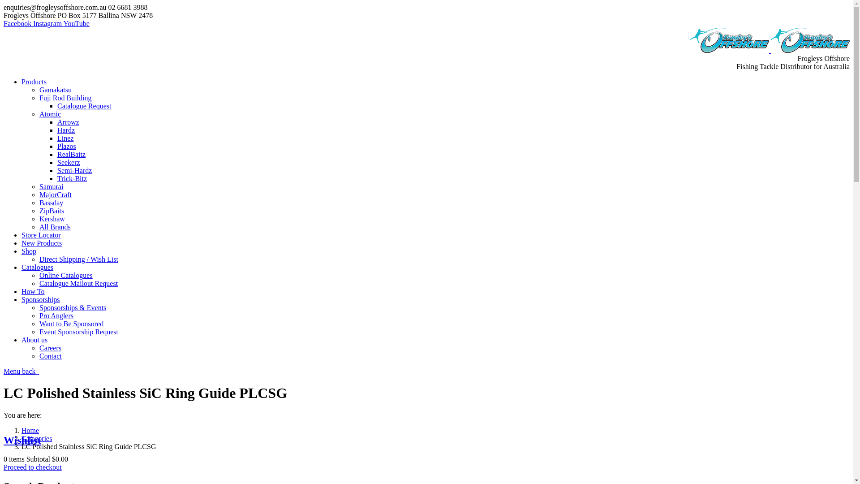  I want to click on Plazos, so click(67, 146).